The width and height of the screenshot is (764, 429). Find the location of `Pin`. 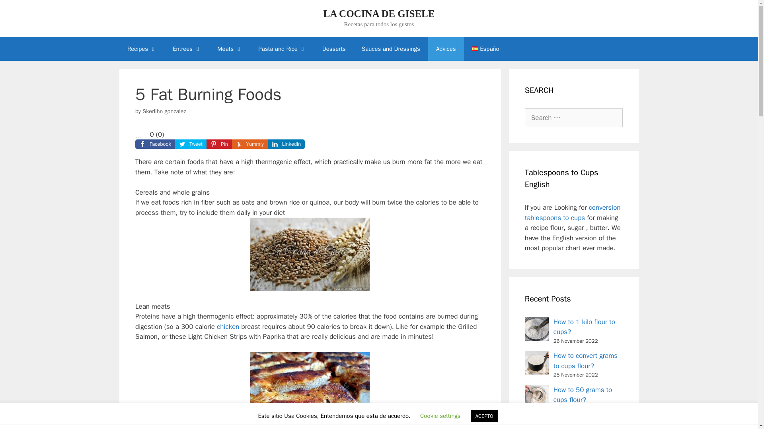

Pin is located at coordinates (219, 144).